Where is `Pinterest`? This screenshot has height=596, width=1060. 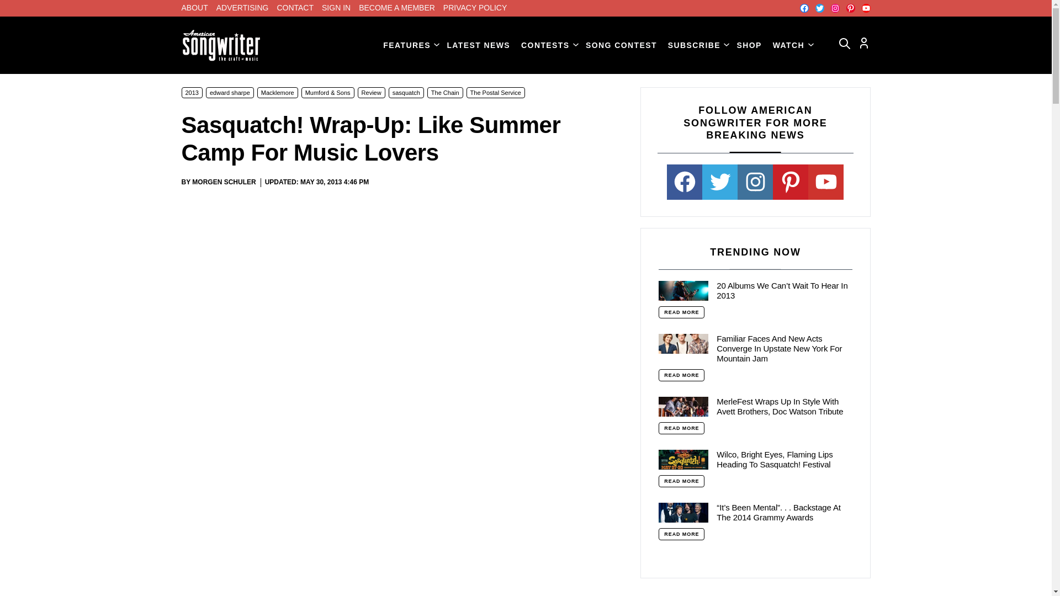 Pinterest is located at coordinates (850, 8).